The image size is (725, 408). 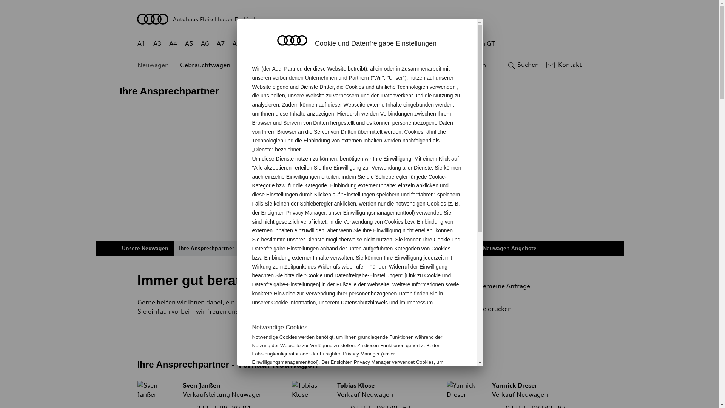 I want to click on Kundenservice, so click(x=364, y=65).